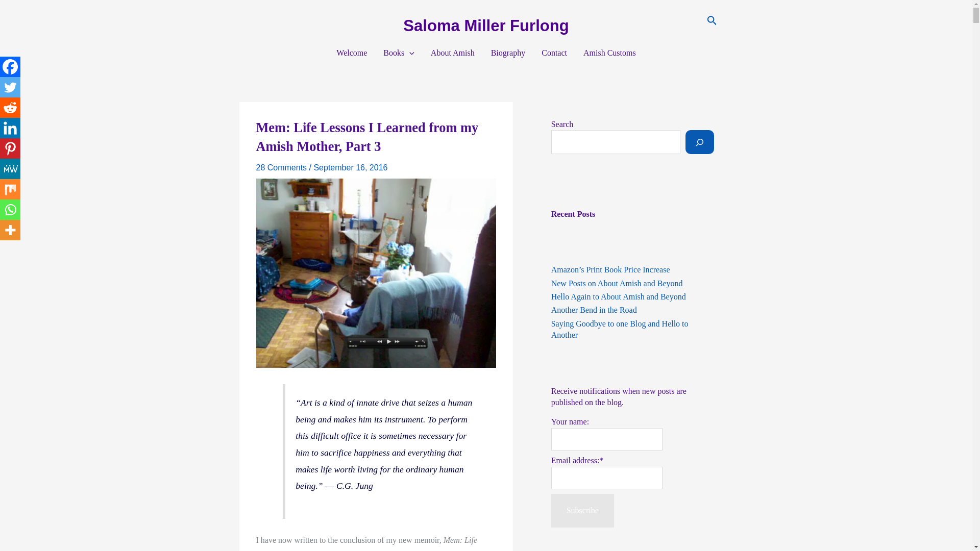 The height and width of the screenshot is (551, 980). What do you see at coordinates (554, 53) in the screenshot?
I see `Contact` at bounding box center [554, 53].